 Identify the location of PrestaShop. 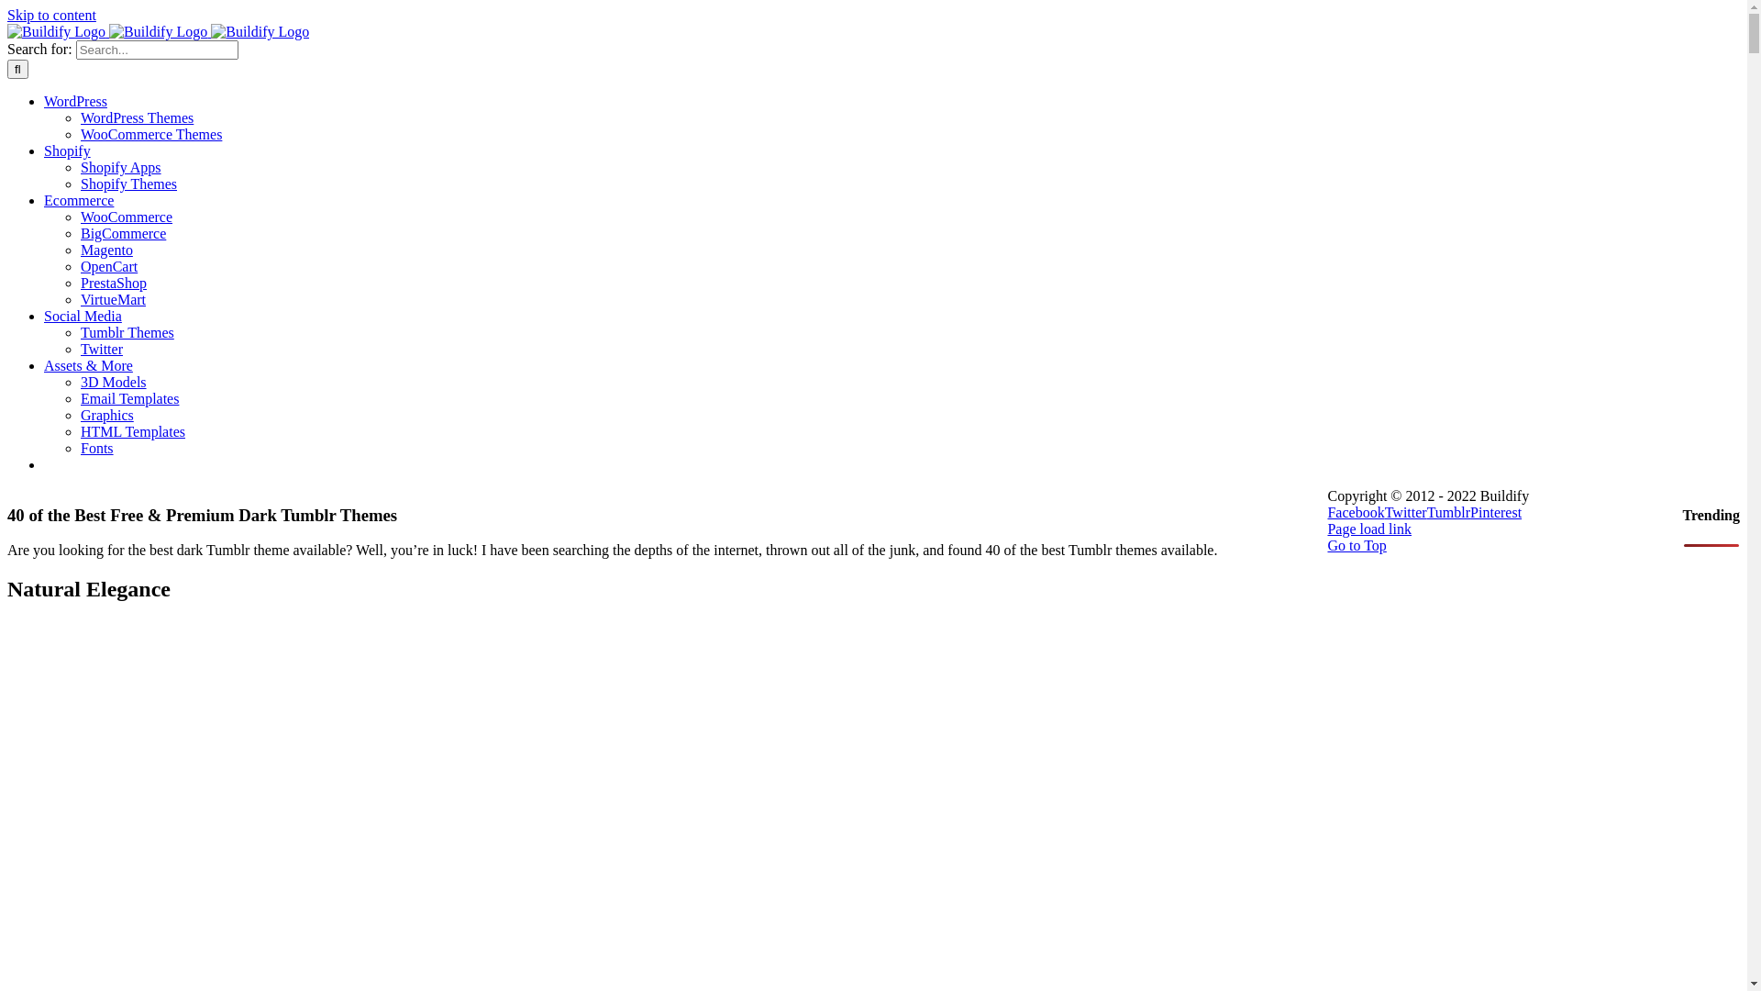
(114, 283).